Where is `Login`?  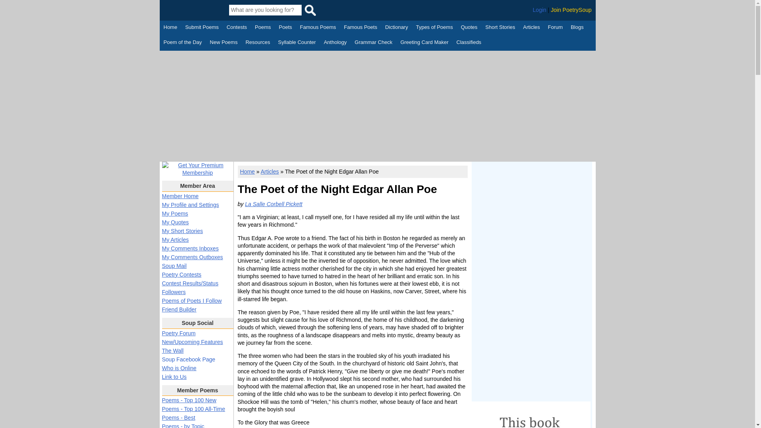 Login is located at coordinates (539, 10).